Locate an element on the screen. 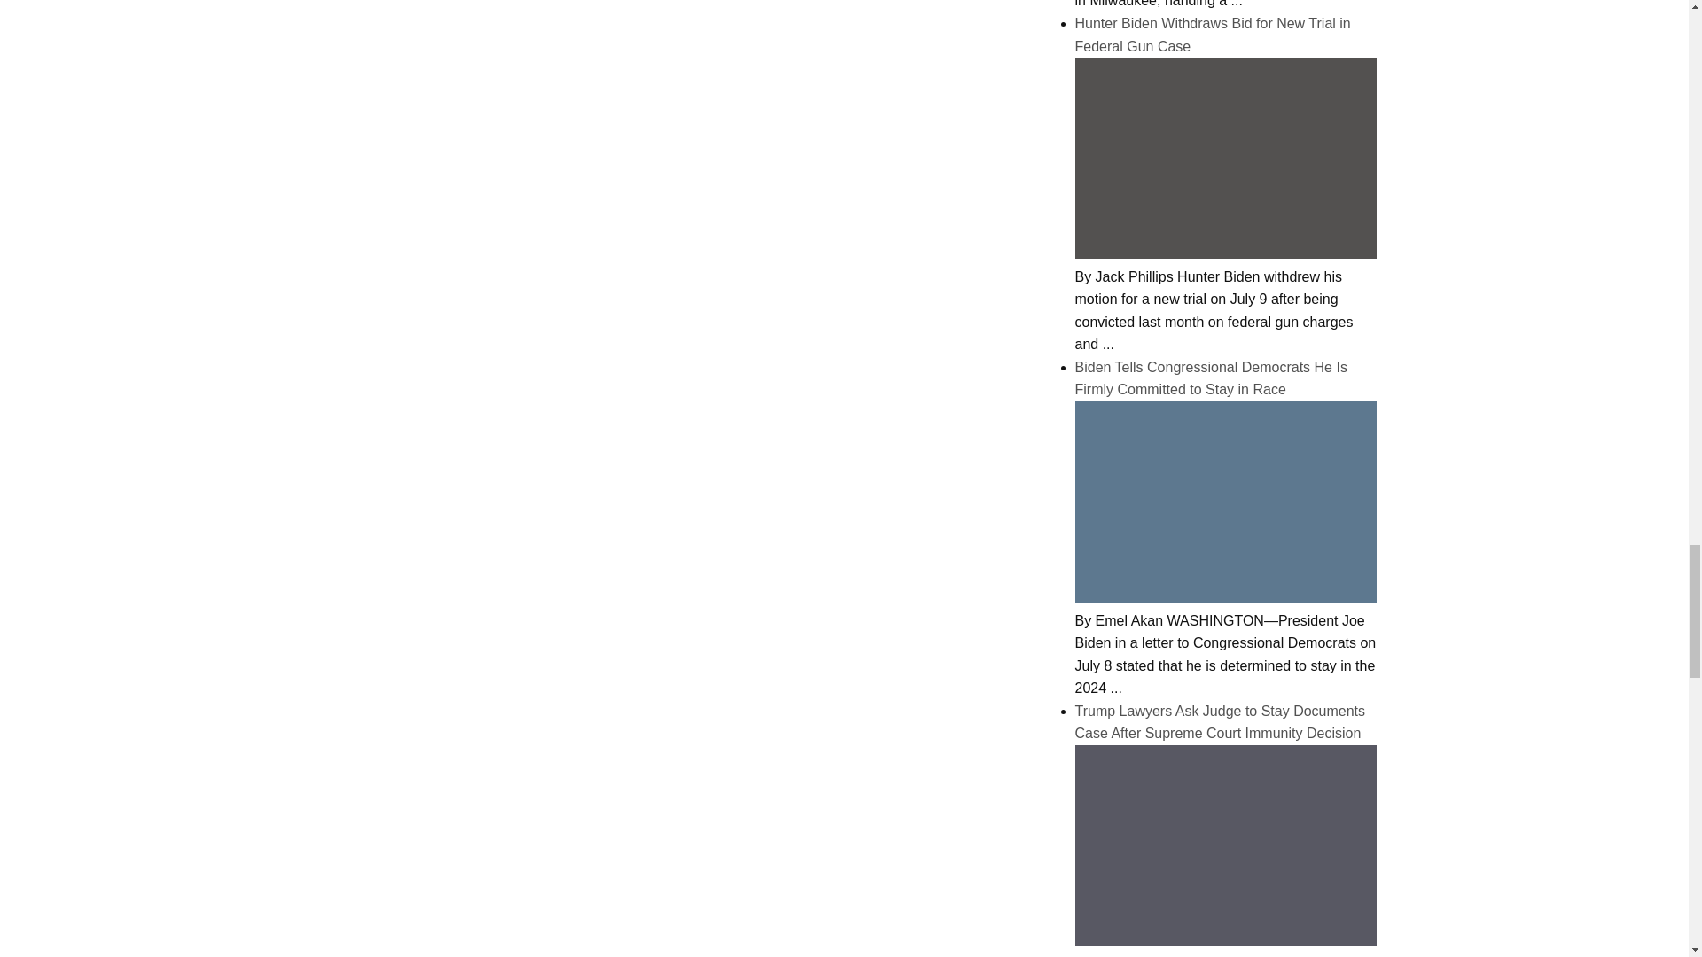  Hunter Biden Withdraws Bid for New Trial in Federal Gun Case is located at coordinates (1224, 253).